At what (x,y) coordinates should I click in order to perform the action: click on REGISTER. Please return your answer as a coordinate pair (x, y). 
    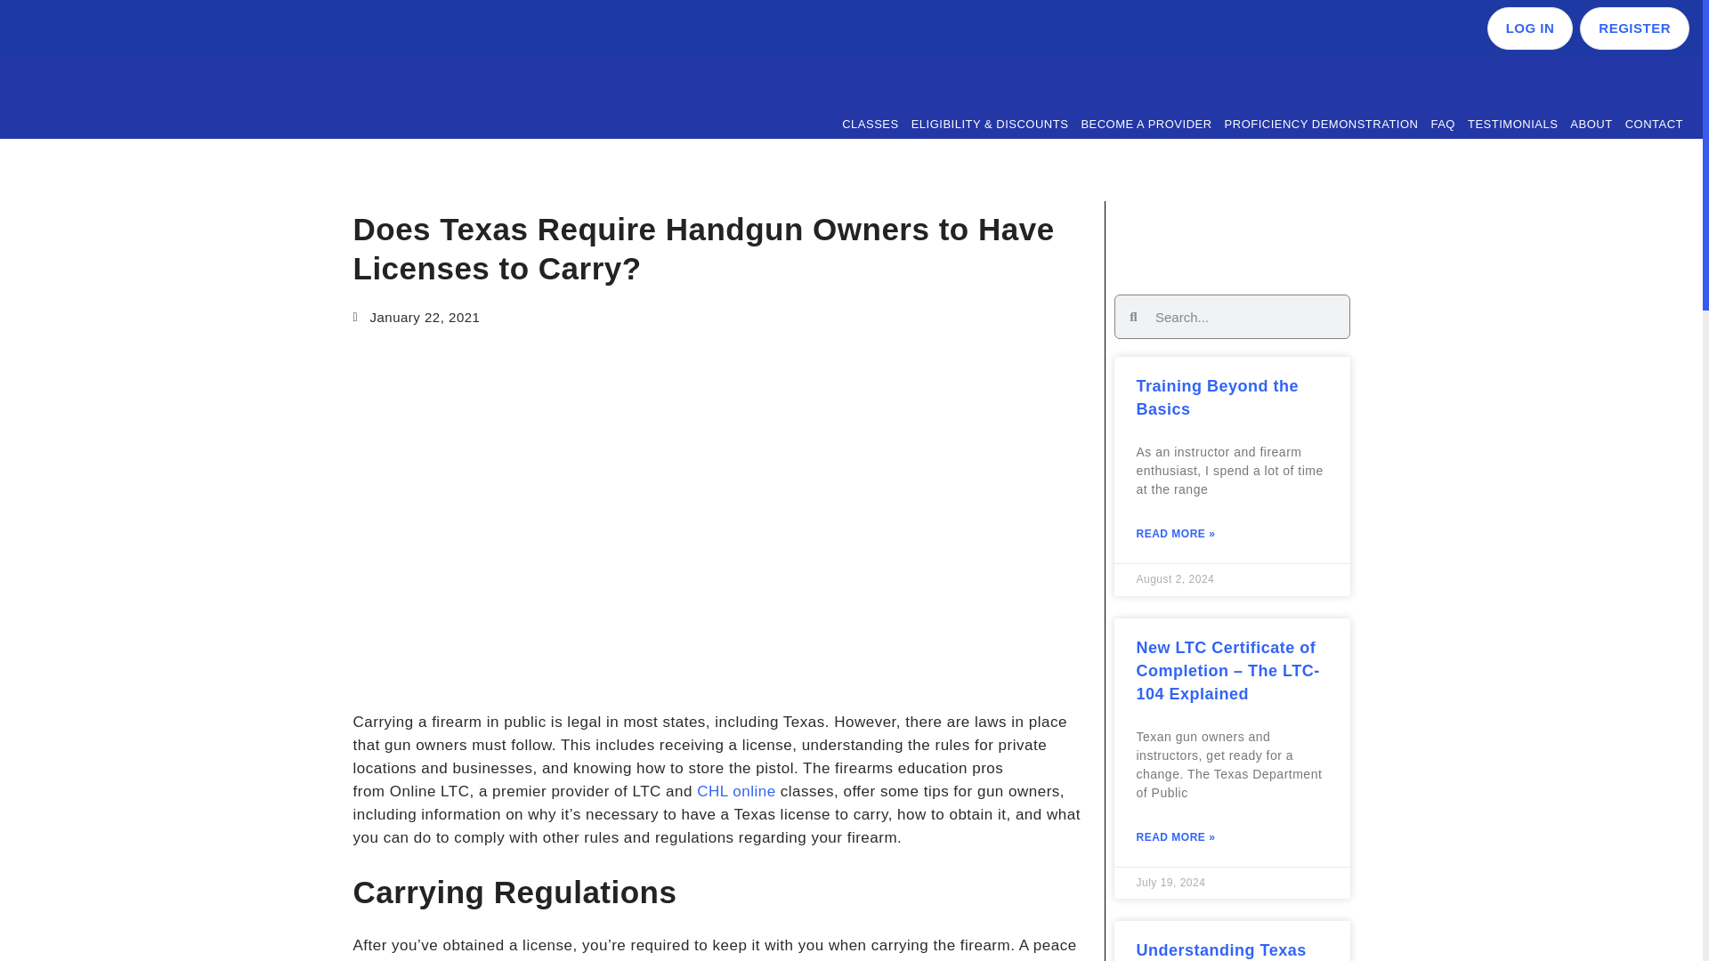
    Looking at the image, I should click on (1634, 28).